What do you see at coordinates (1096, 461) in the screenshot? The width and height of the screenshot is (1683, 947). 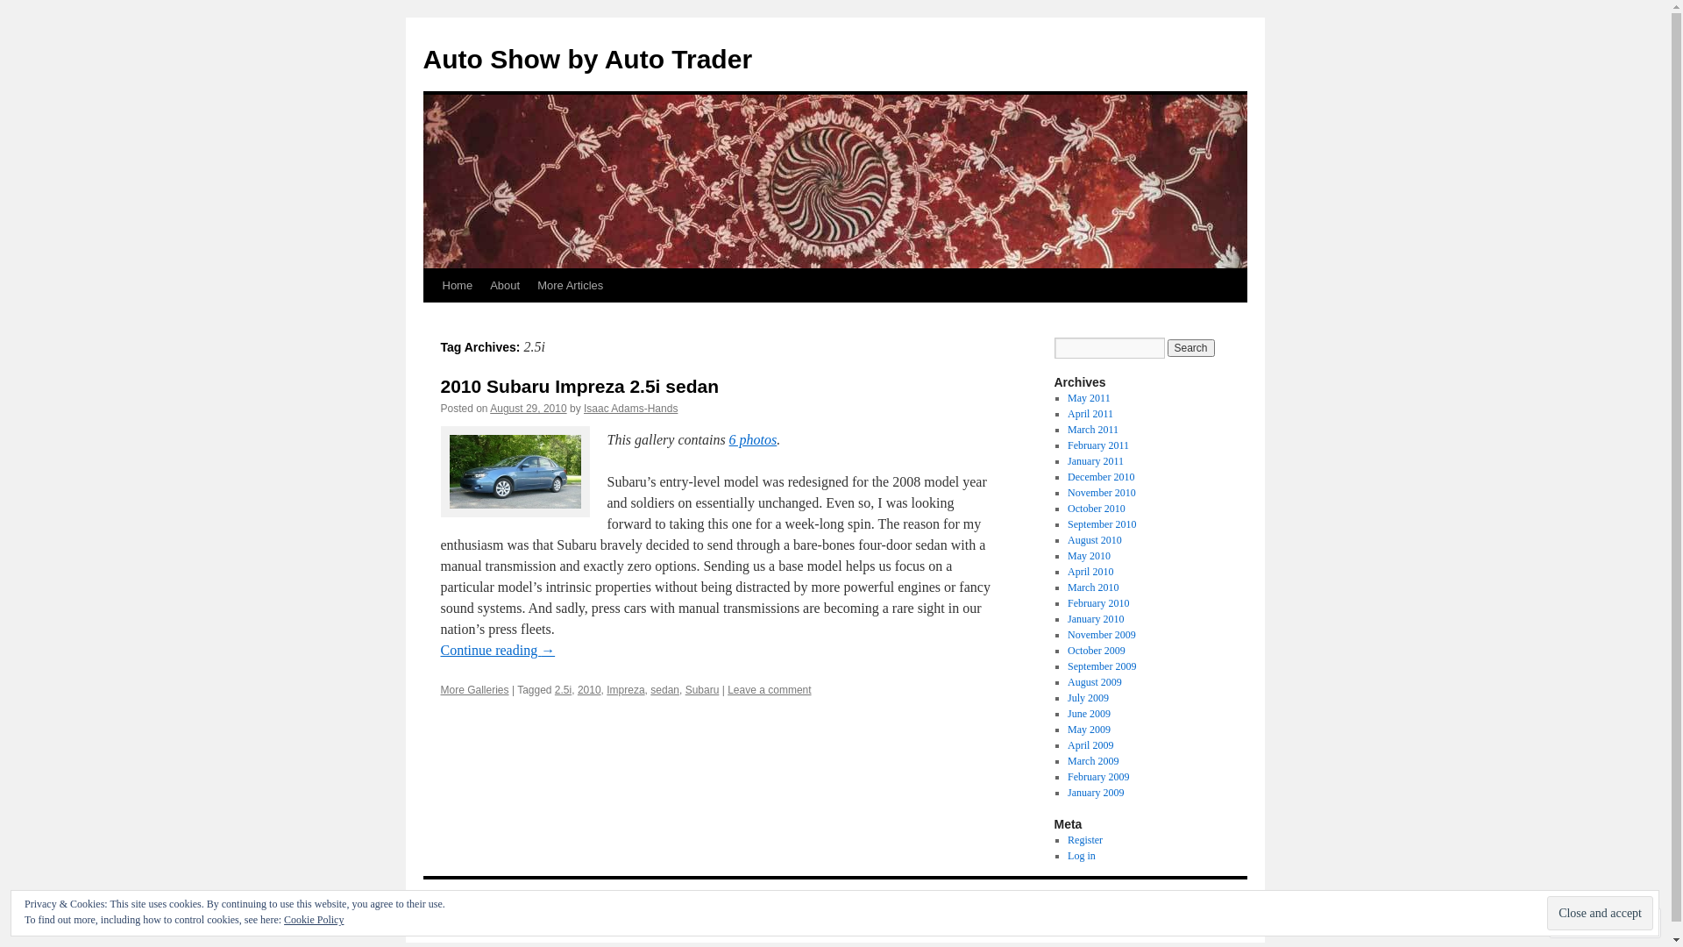 I see `January 2011` at bounding box center [1096, 461].